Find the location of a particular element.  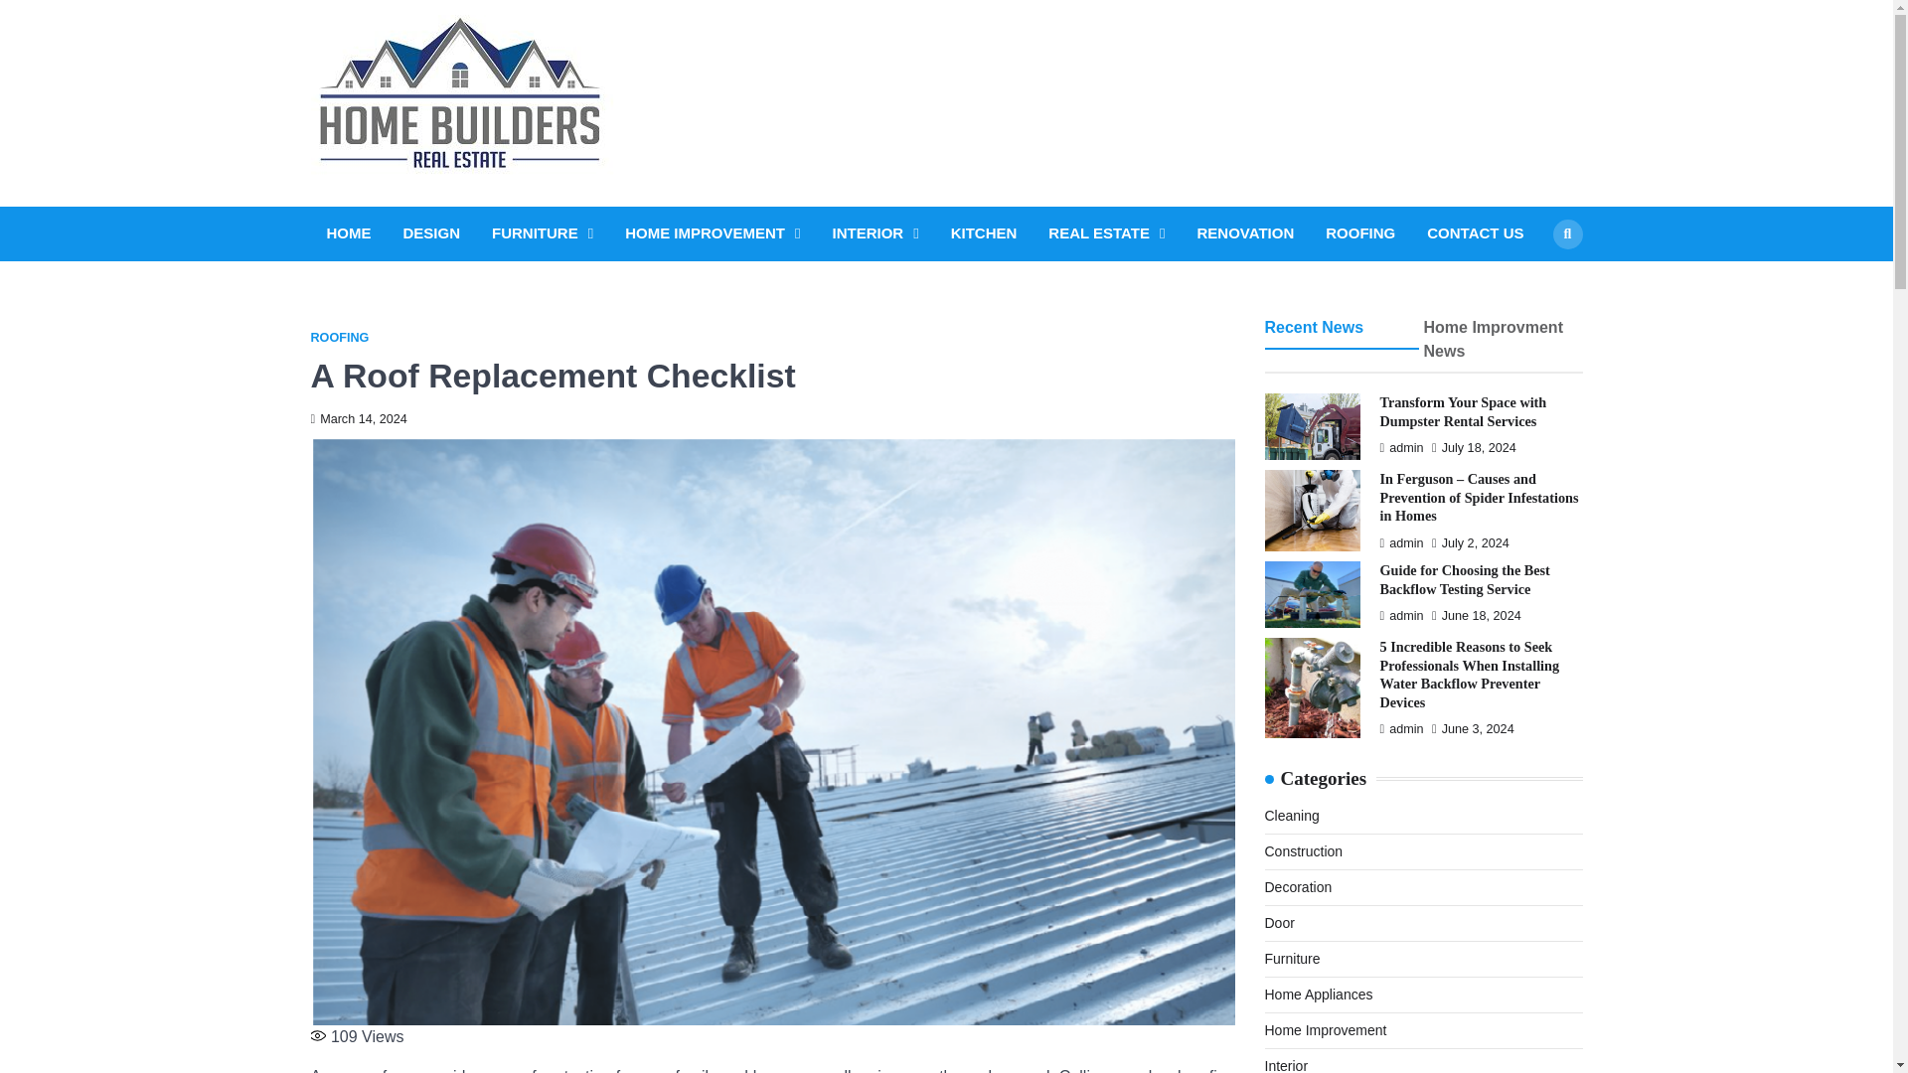

Search is located at coordinates (1566, 232).